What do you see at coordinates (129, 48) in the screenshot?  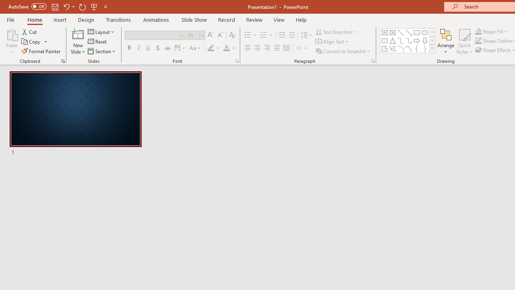 I see `Bold` at bounding box center [129, 48].